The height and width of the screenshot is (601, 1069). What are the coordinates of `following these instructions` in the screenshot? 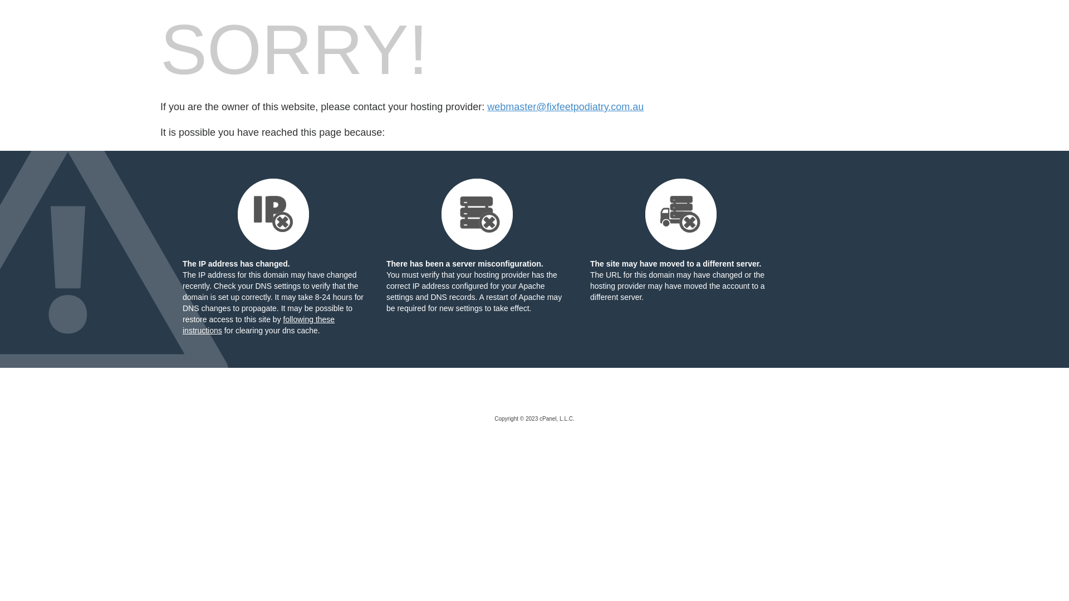 It's located at (258, 325).